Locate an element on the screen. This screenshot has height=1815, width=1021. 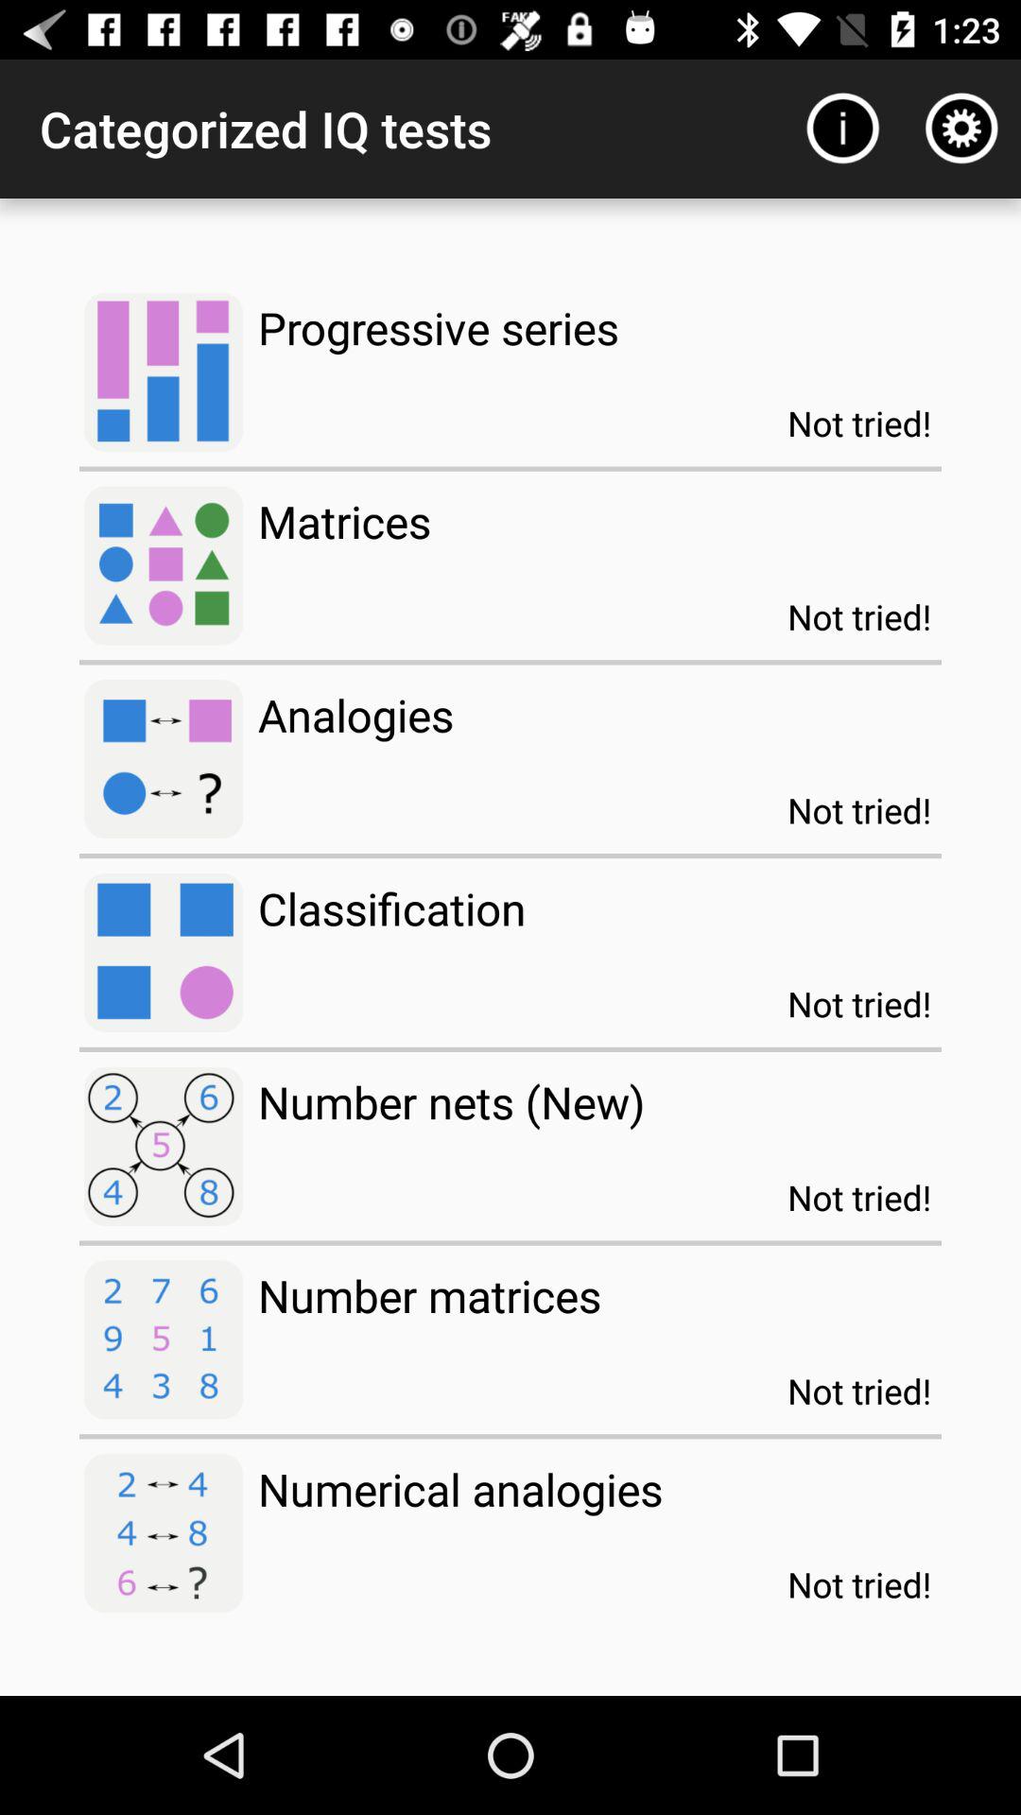
flip to the progressive series icon is located at coordinates (439, 327).